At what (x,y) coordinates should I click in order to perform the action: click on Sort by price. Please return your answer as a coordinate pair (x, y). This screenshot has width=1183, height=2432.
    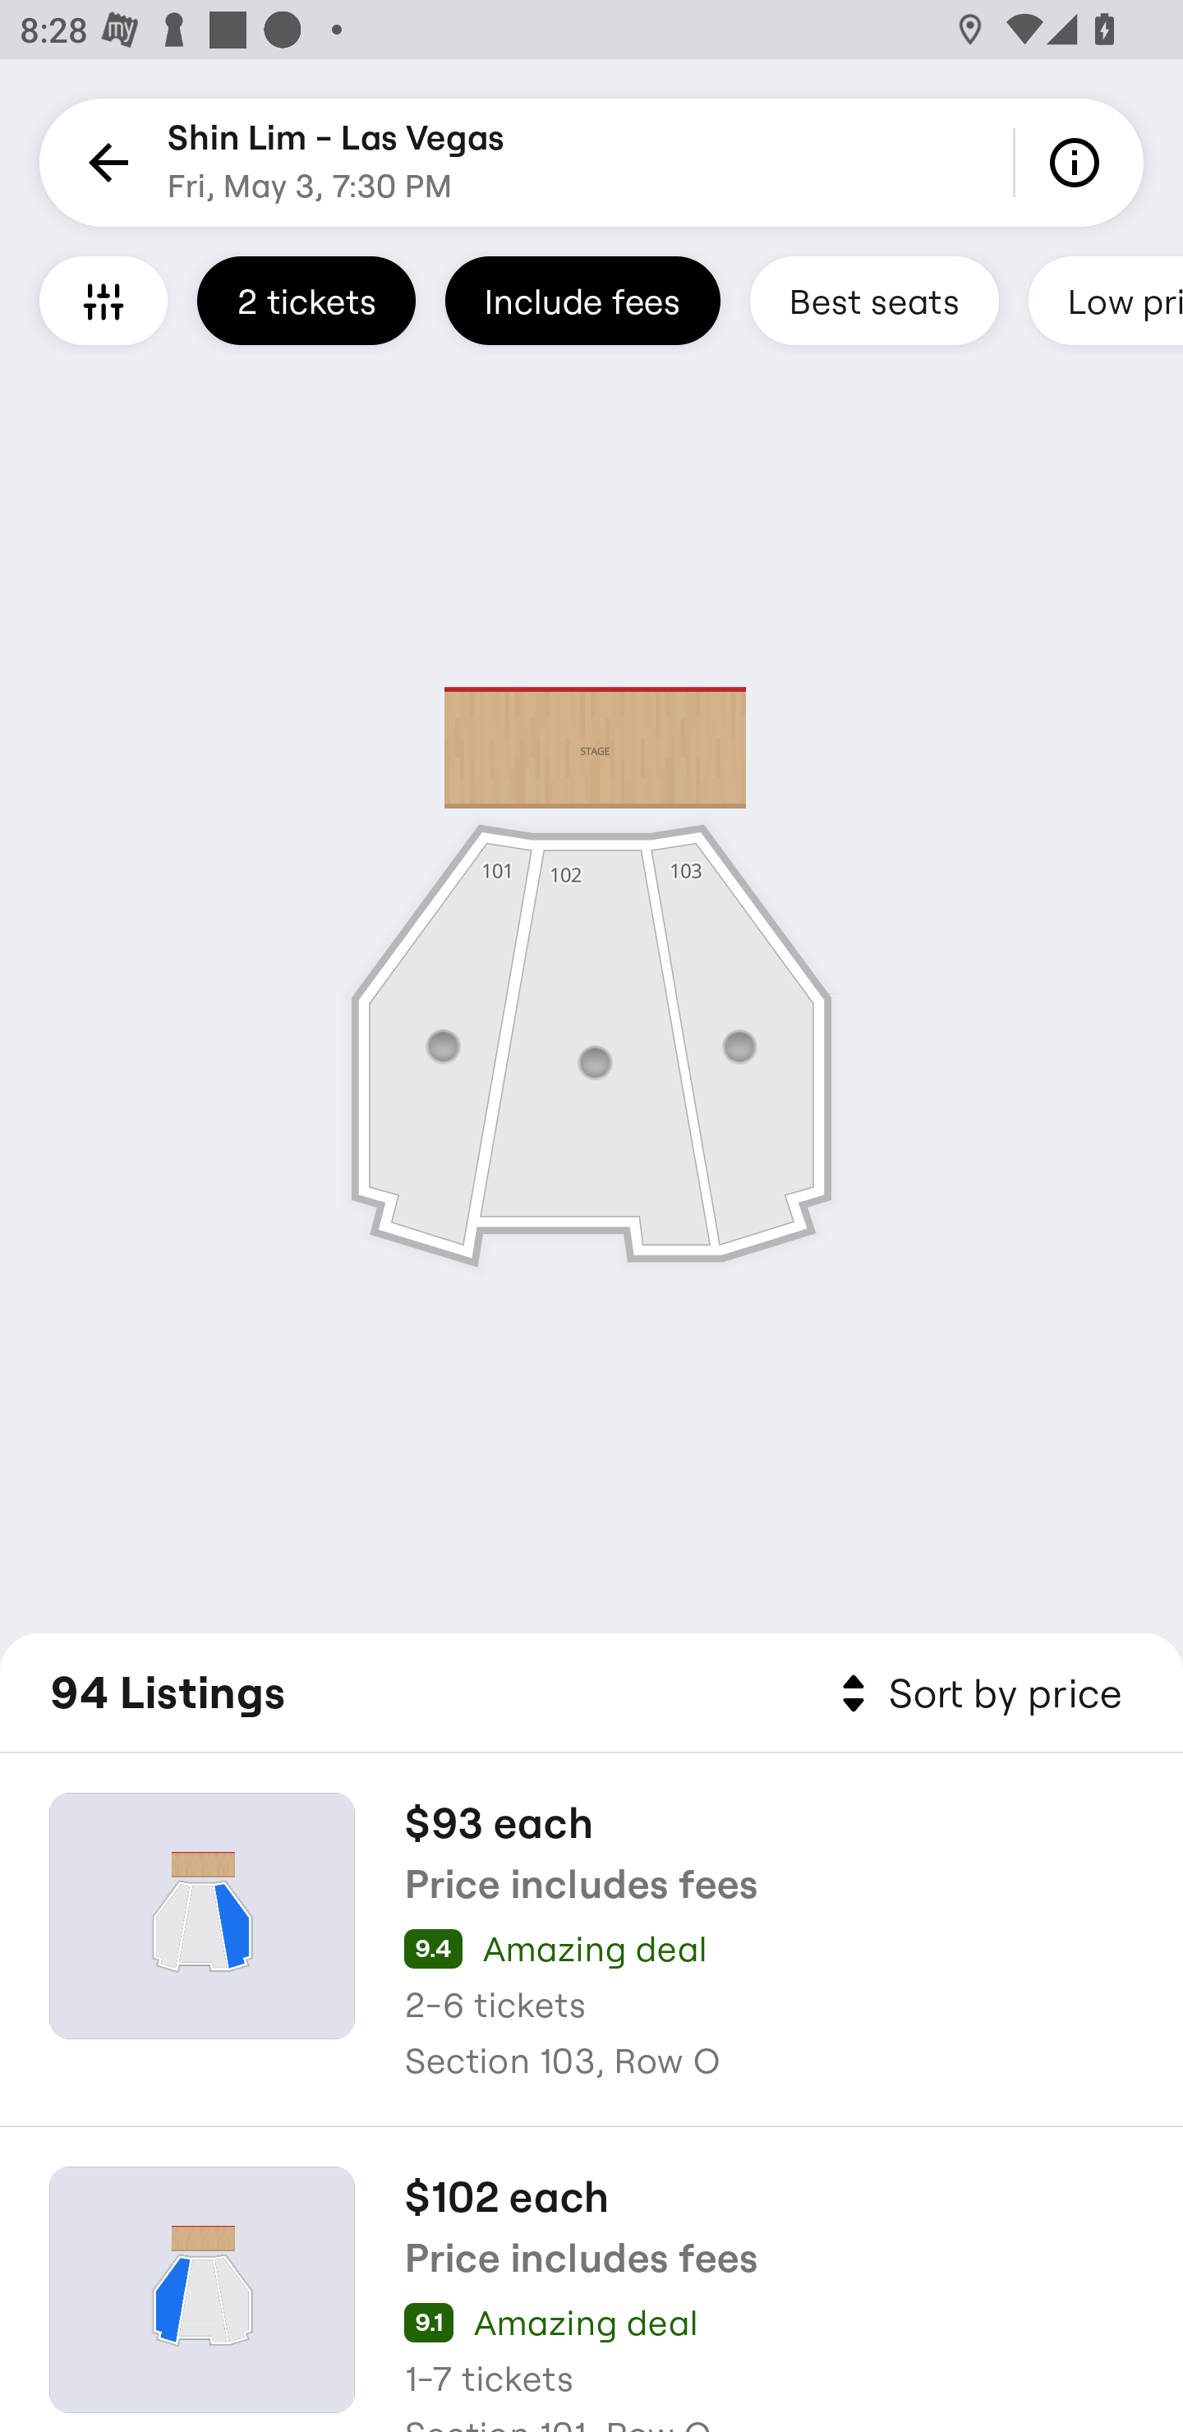
    Looking at the image, I should click on (976, 1694).